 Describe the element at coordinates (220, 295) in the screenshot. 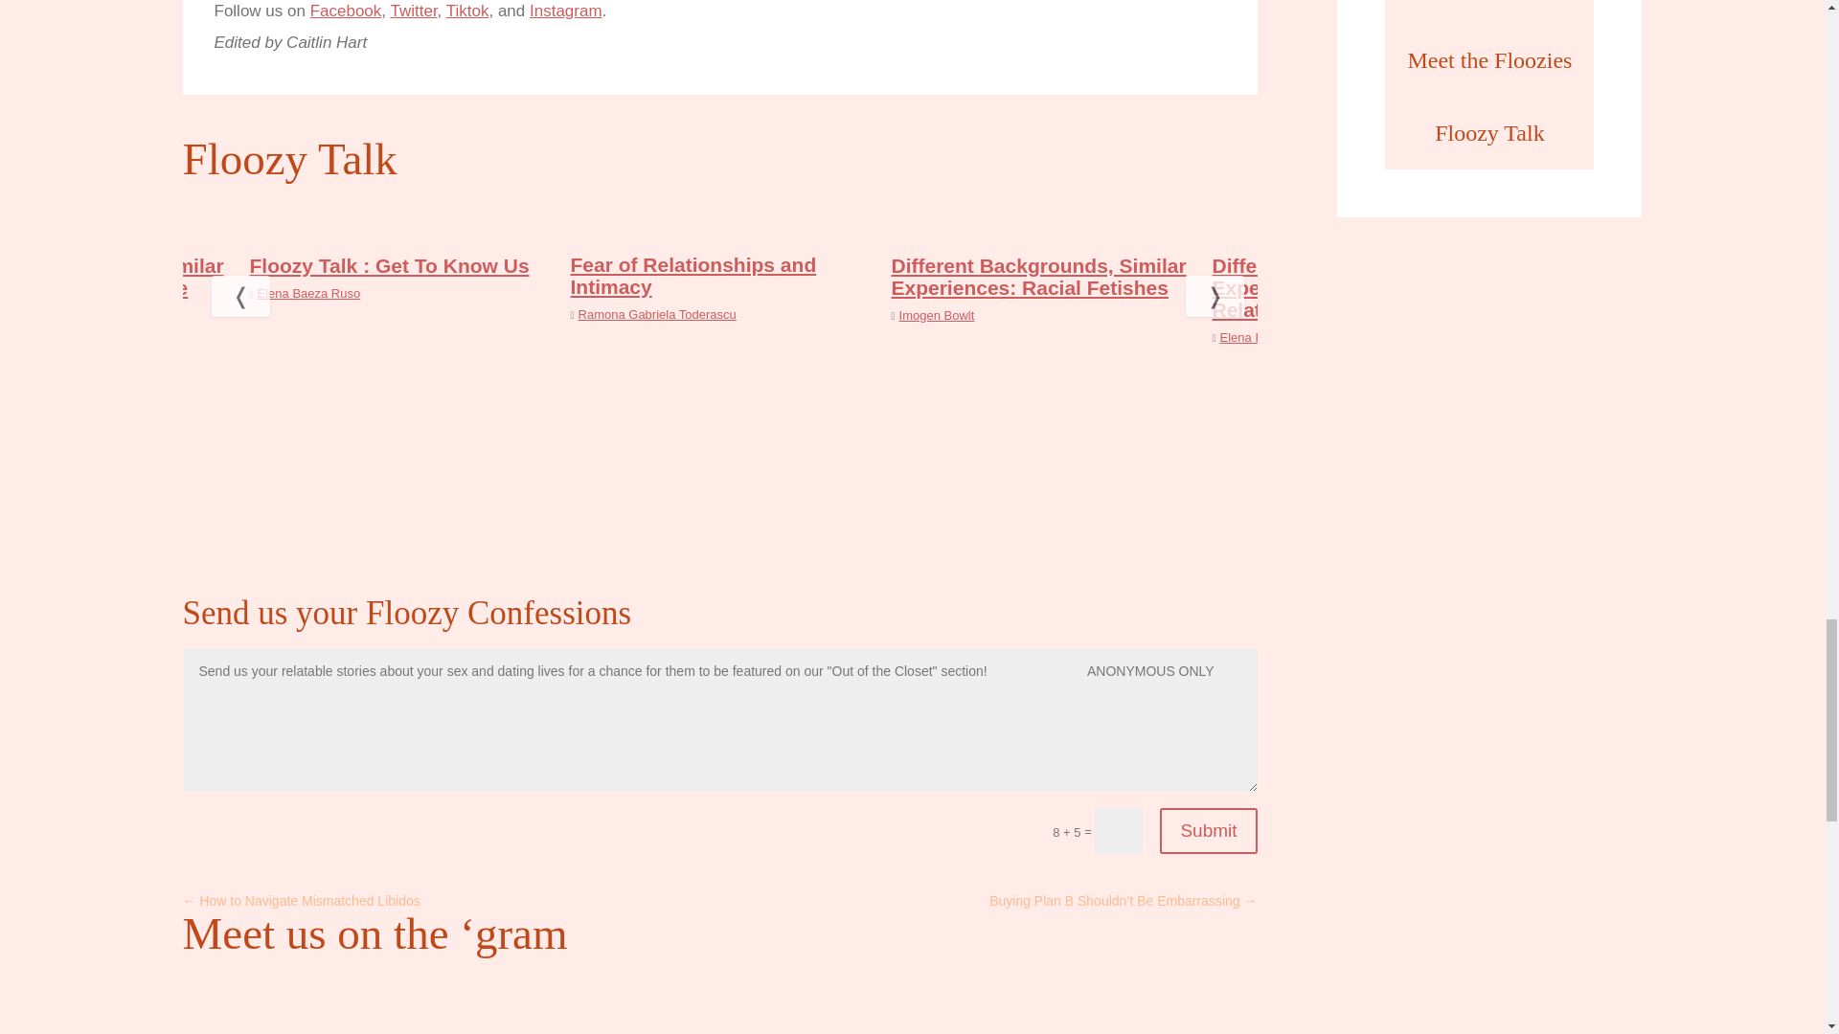

I see `Previous` at that location.